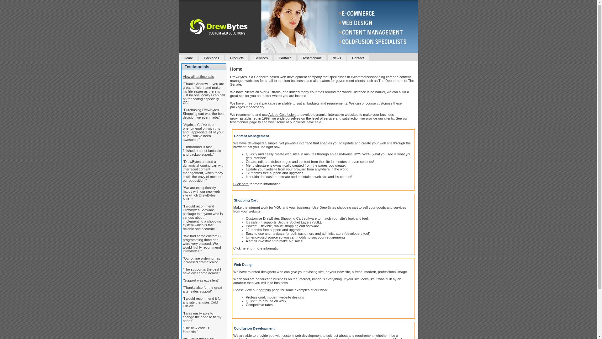  I want to click on Click here, so click(241, 248).